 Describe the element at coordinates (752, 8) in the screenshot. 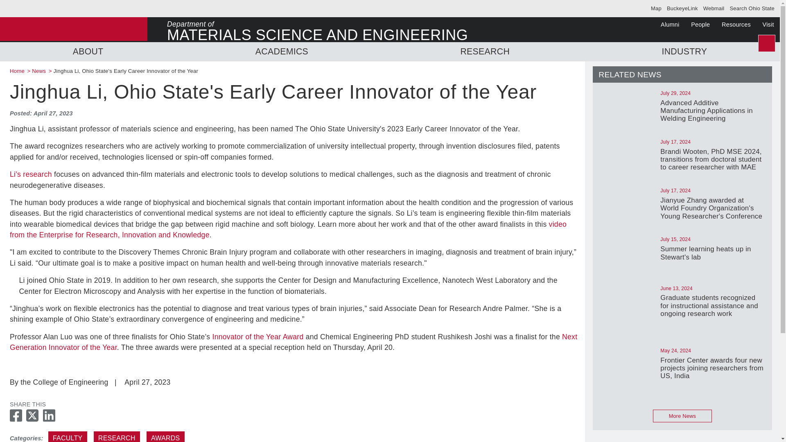

I see `Search Ohio State` at that location.